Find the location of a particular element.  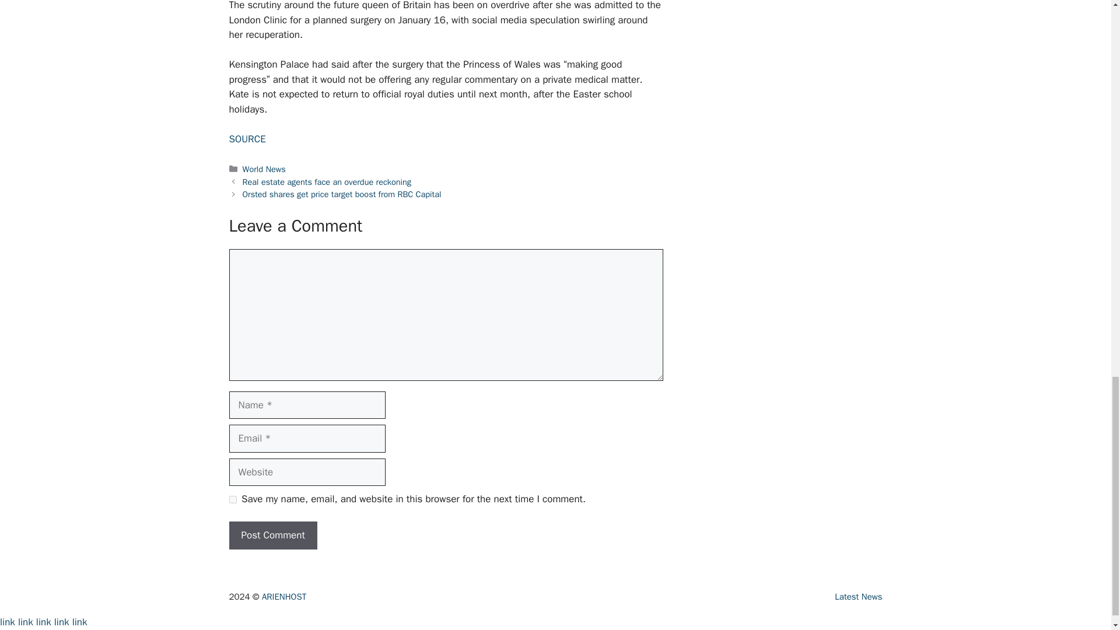

Real estate agents face an overdue reckoning is located at coordinates (327, 182).